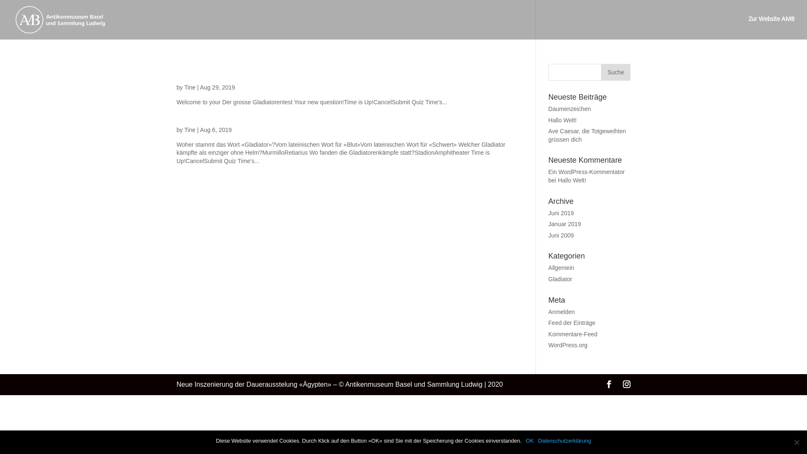 The image size is (807, 454). Describe the element at coordinates (561, 279) in the screenshot. I see `Gladiator` at that location.